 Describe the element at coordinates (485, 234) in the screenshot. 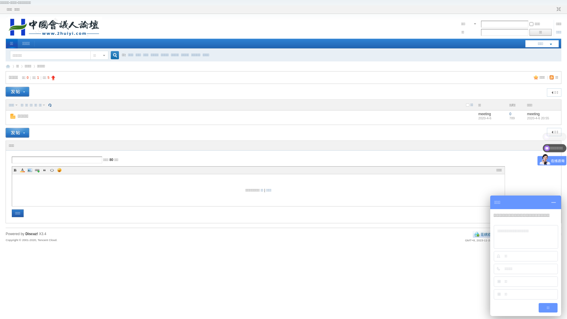

I see `QQ` at that location.